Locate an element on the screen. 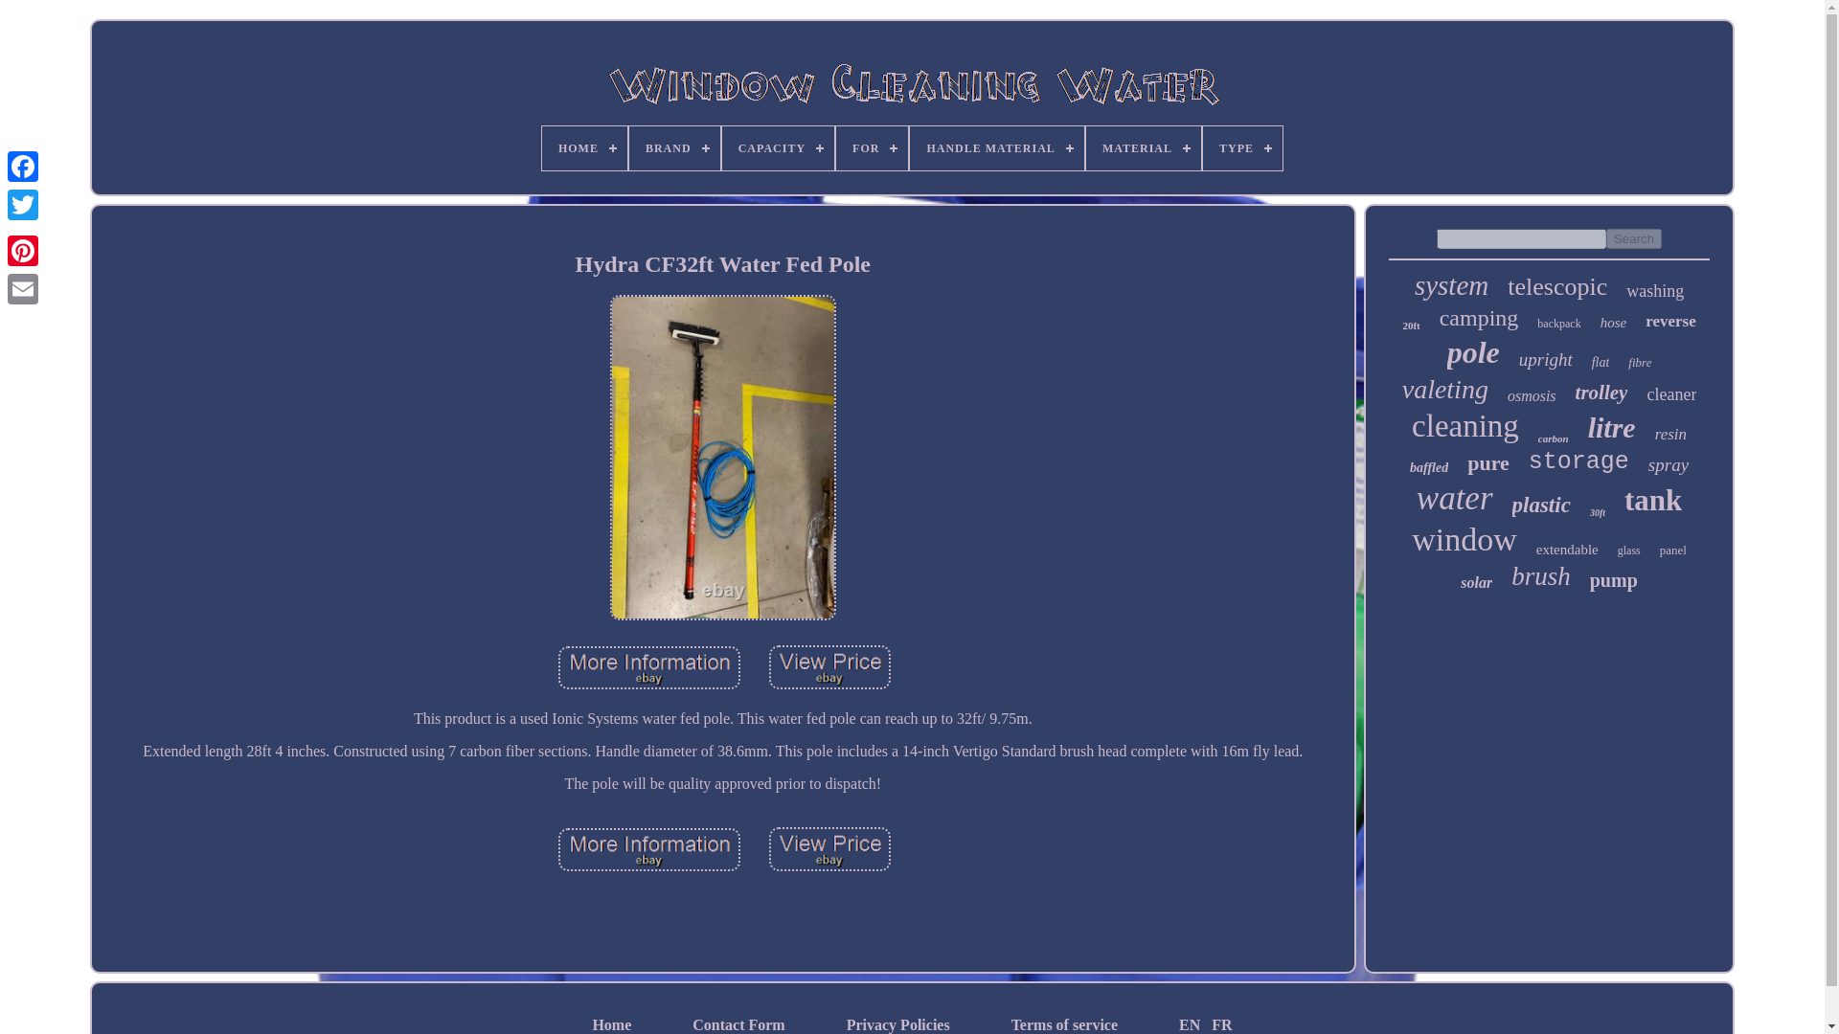 This screenshot has width=1839, height=1034. Hydra Cf32ft Water Fed Pole is located at coordinates (829, 850).